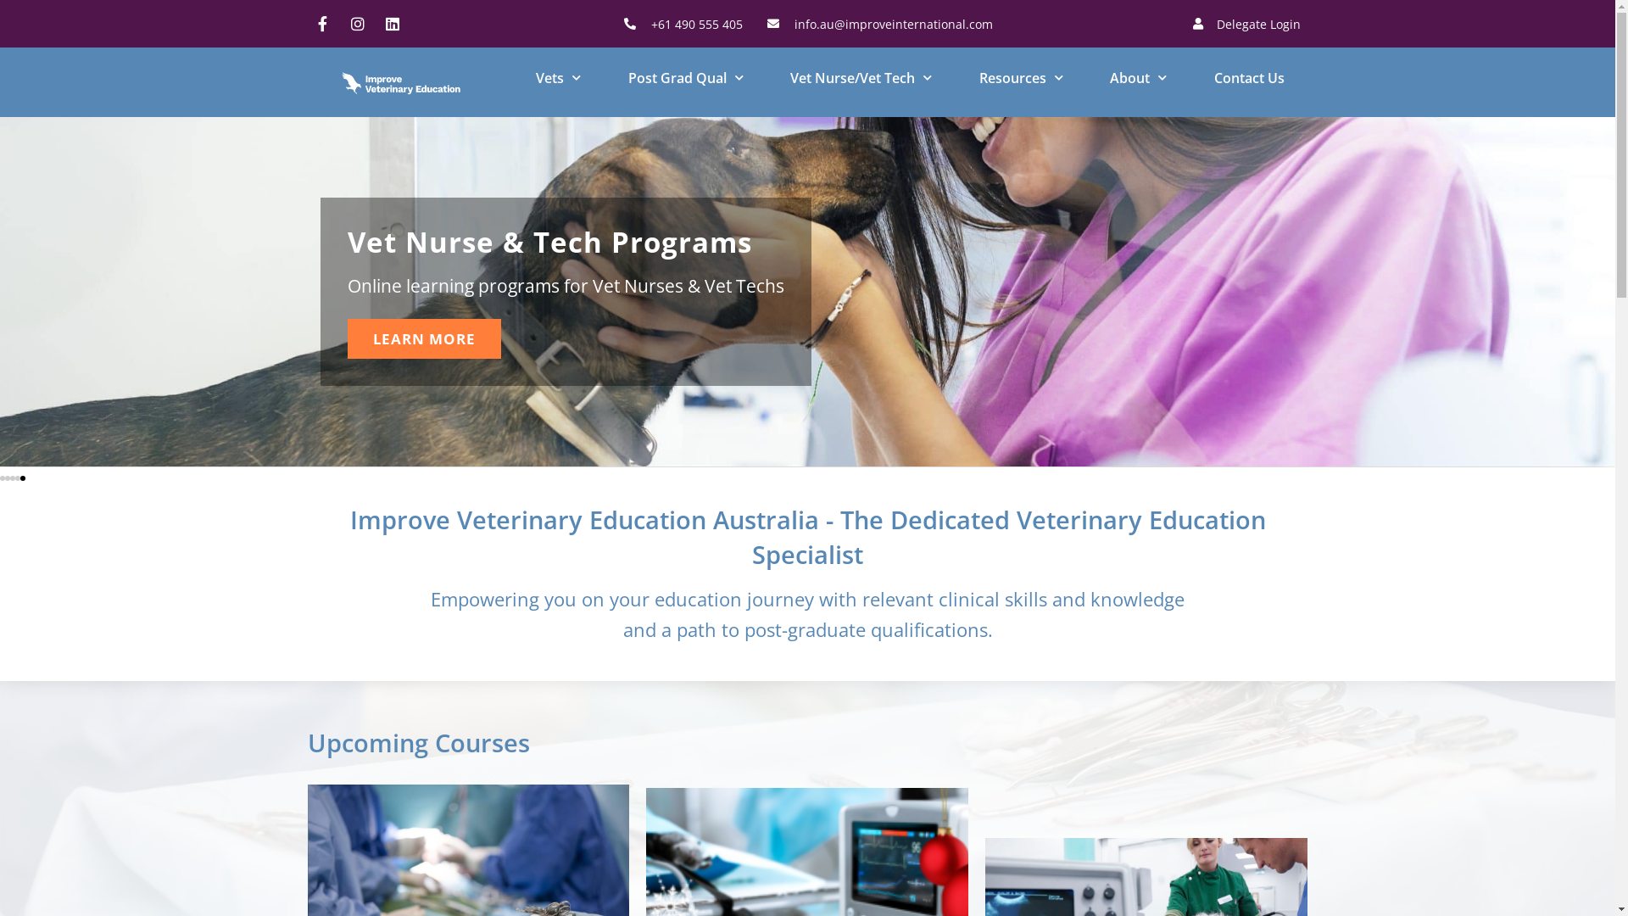 This screenshot has width=1628, height=916. Describe the element at coordinates (1021, 78) in the screenshot. I see `Resources` at that location.